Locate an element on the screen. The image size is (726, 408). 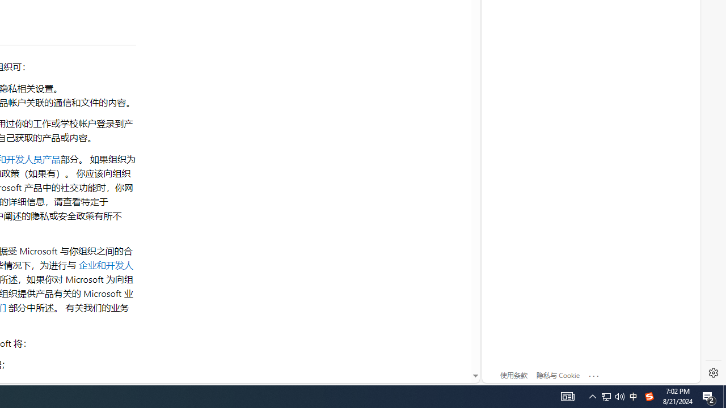
Show desktop is located at coordinates (613, 397).